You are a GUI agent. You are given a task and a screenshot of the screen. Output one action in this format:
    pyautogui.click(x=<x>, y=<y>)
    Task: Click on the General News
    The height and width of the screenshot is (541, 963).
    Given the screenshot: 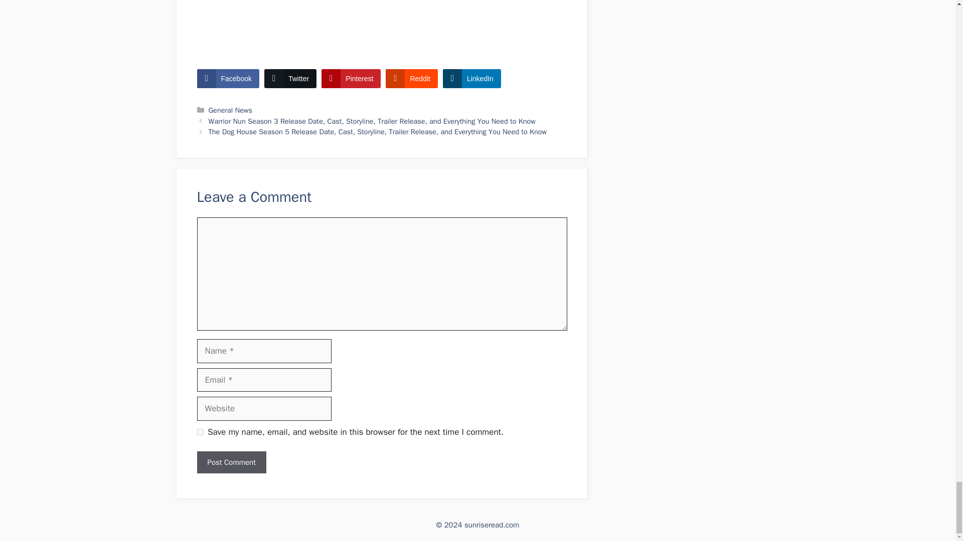 What is the action you would take?
    pyautogui.click(x=231, y=110)
    